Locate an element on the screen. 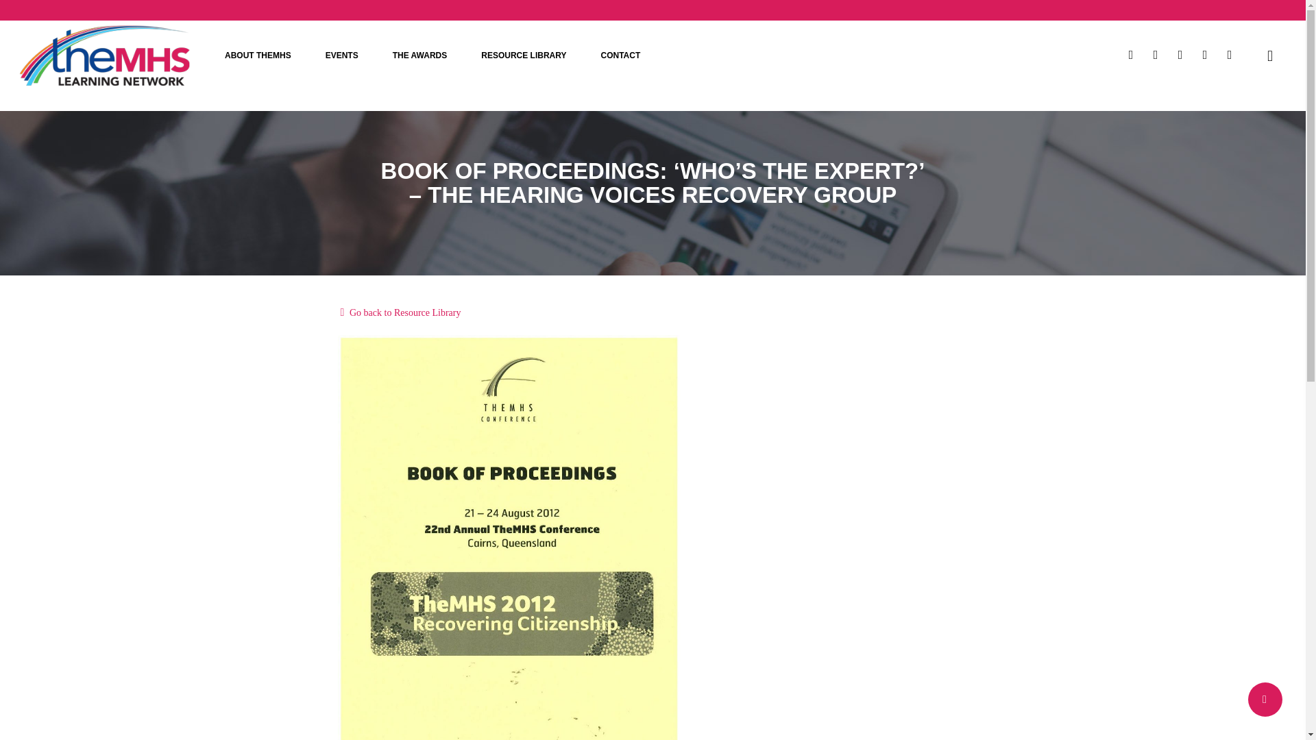 The image size is (1316, 740). ABOUT THEMHS is located at coordinates (258, 55).